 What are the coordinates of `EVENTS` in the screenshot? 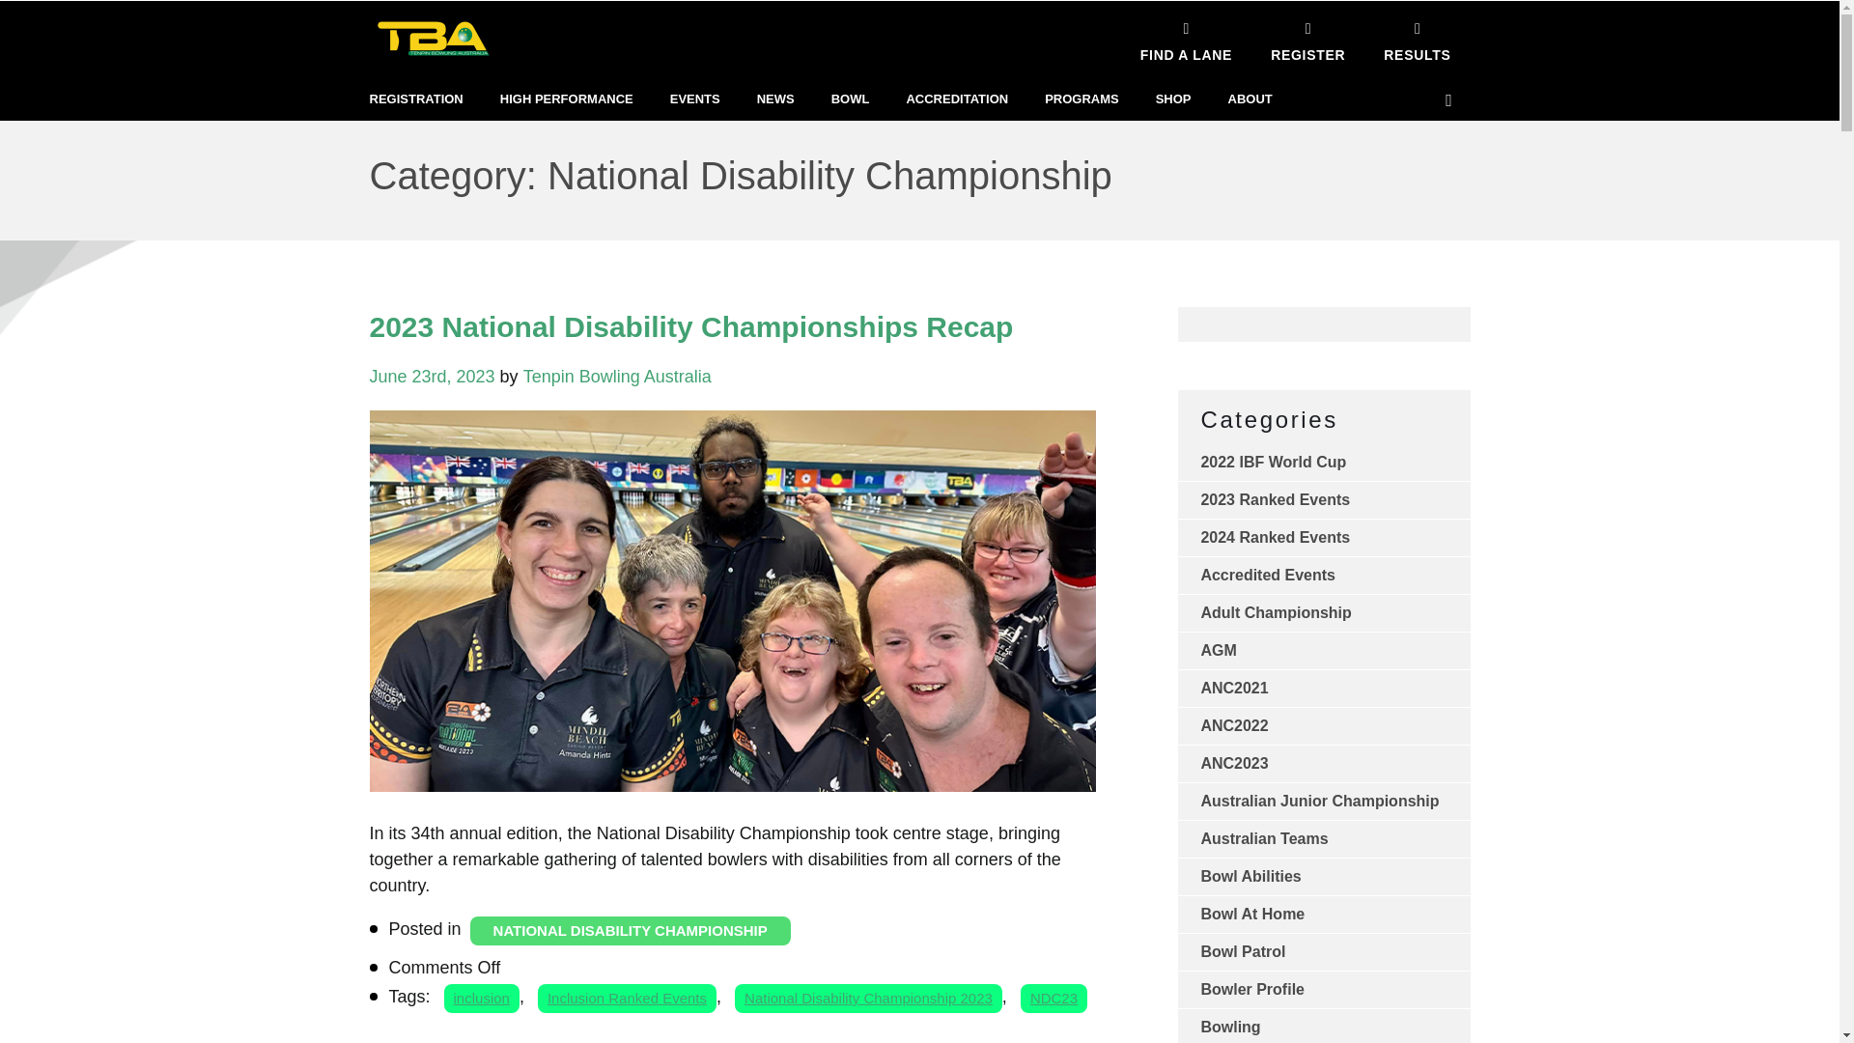 It's located at (695, 99).